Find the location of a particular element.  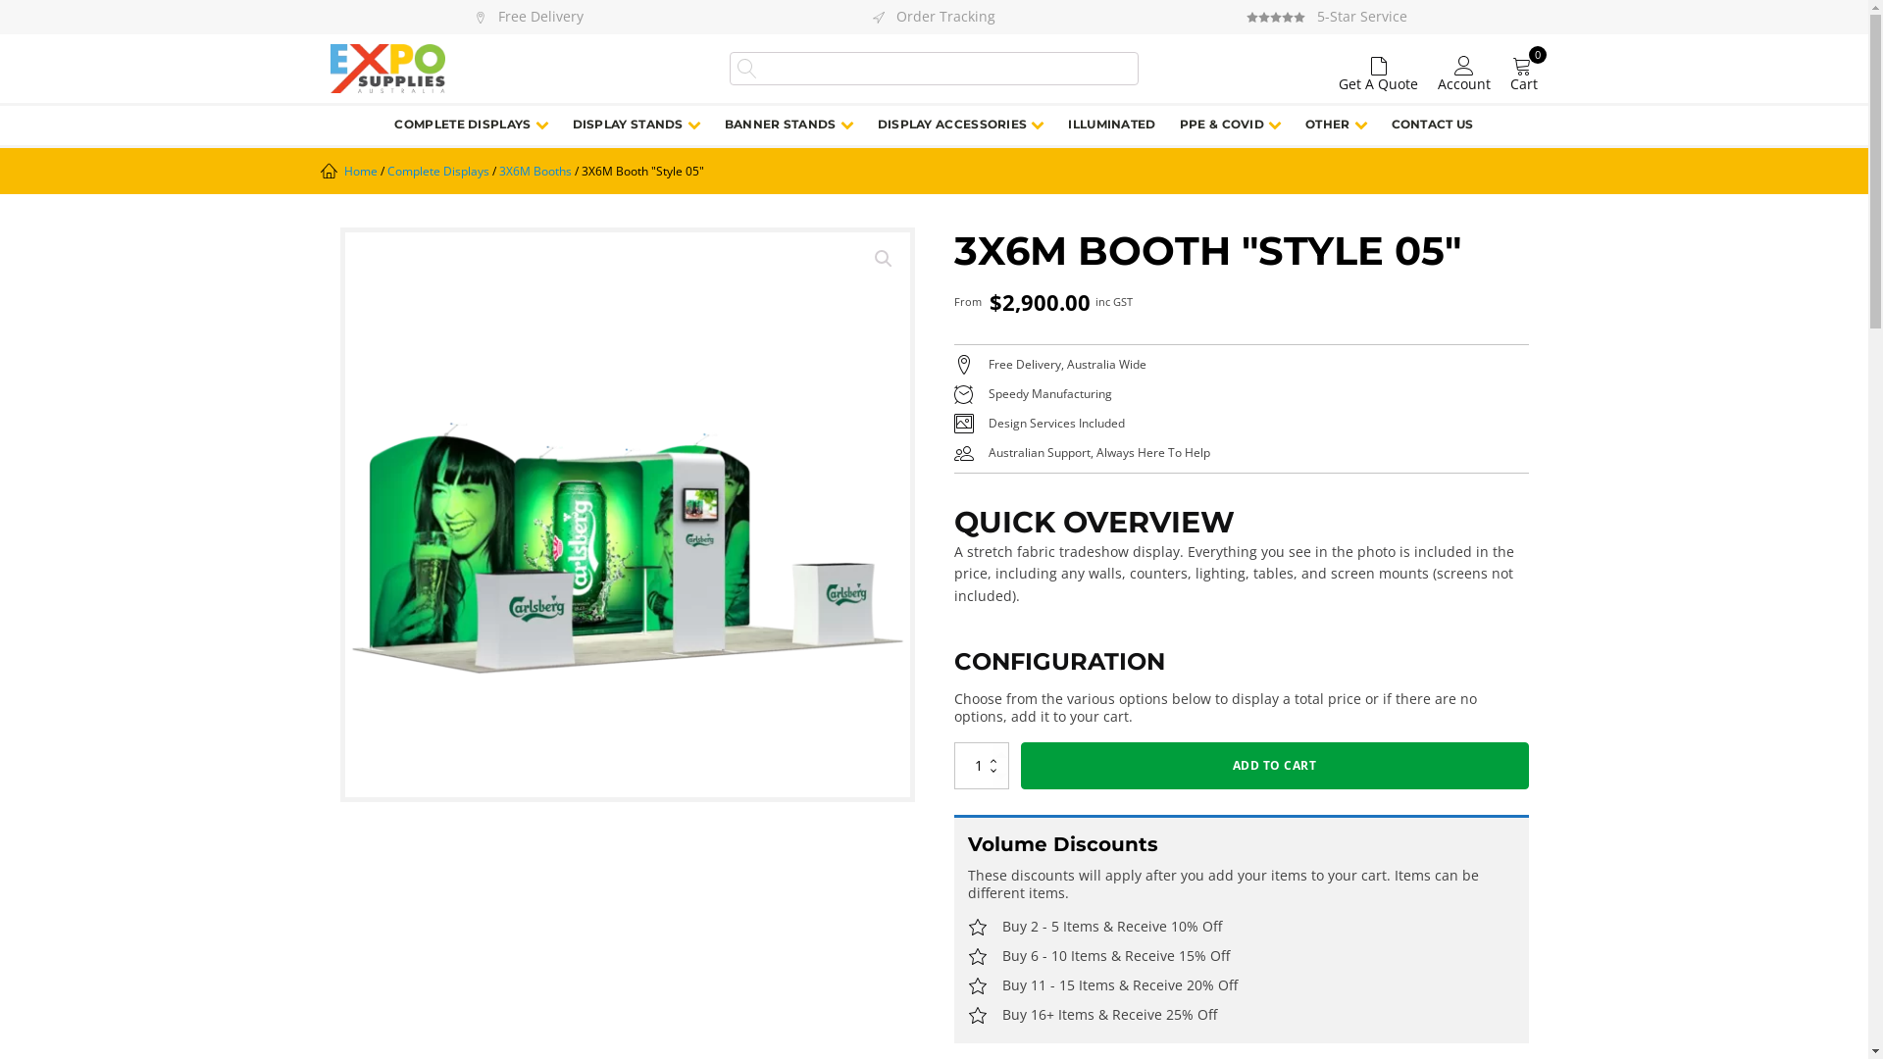

Search is located at coordinates (48, 16).